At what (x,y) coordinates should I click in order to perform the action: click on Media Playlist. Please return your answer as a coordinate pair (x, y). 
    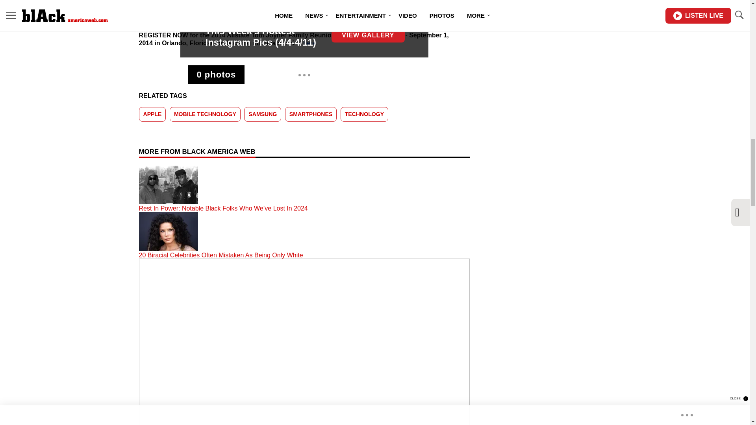
    Looking at the image, I should click on (217, 75).